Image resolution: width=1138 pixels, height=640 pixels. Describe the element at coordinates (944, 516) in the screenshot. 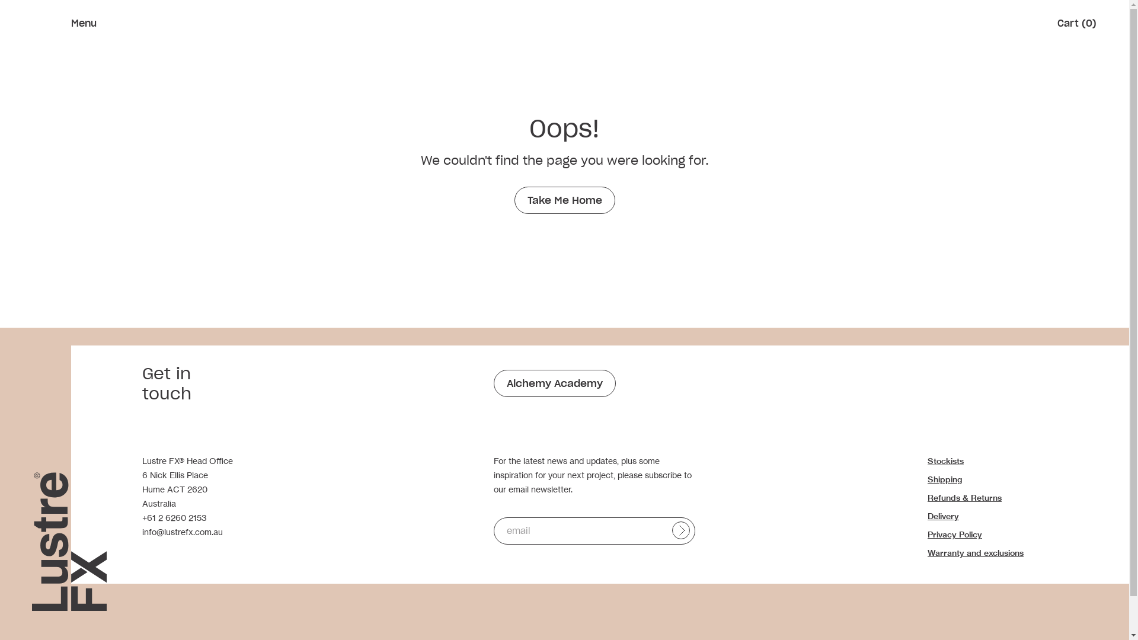

I see `Delivery` at that location.